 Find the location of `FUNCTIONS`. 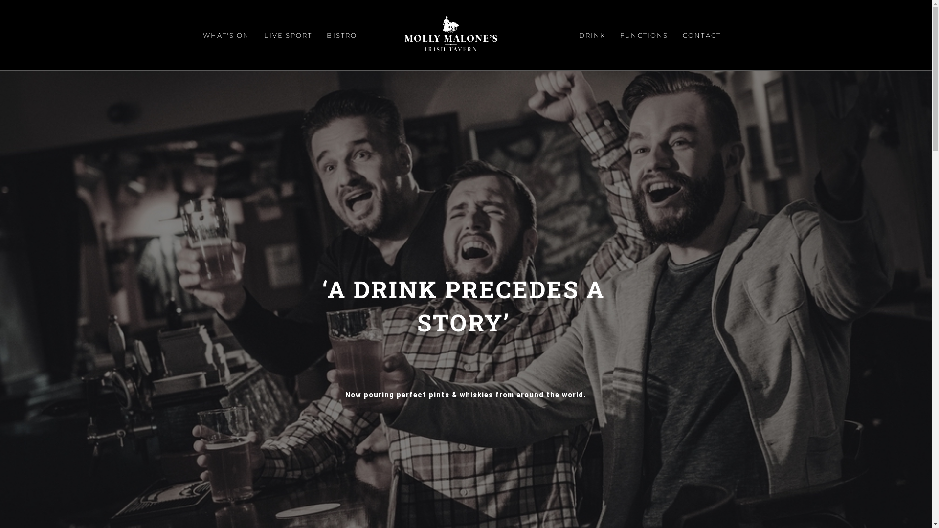

FUNCTIONS is located at coordinates (644, 35).